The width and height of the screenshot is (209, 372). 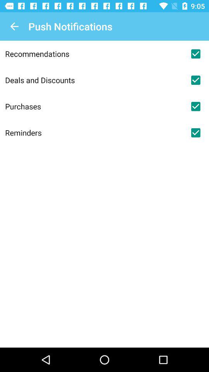 I want to click on turn on/off reccomendations, so click(x=195, y=54).